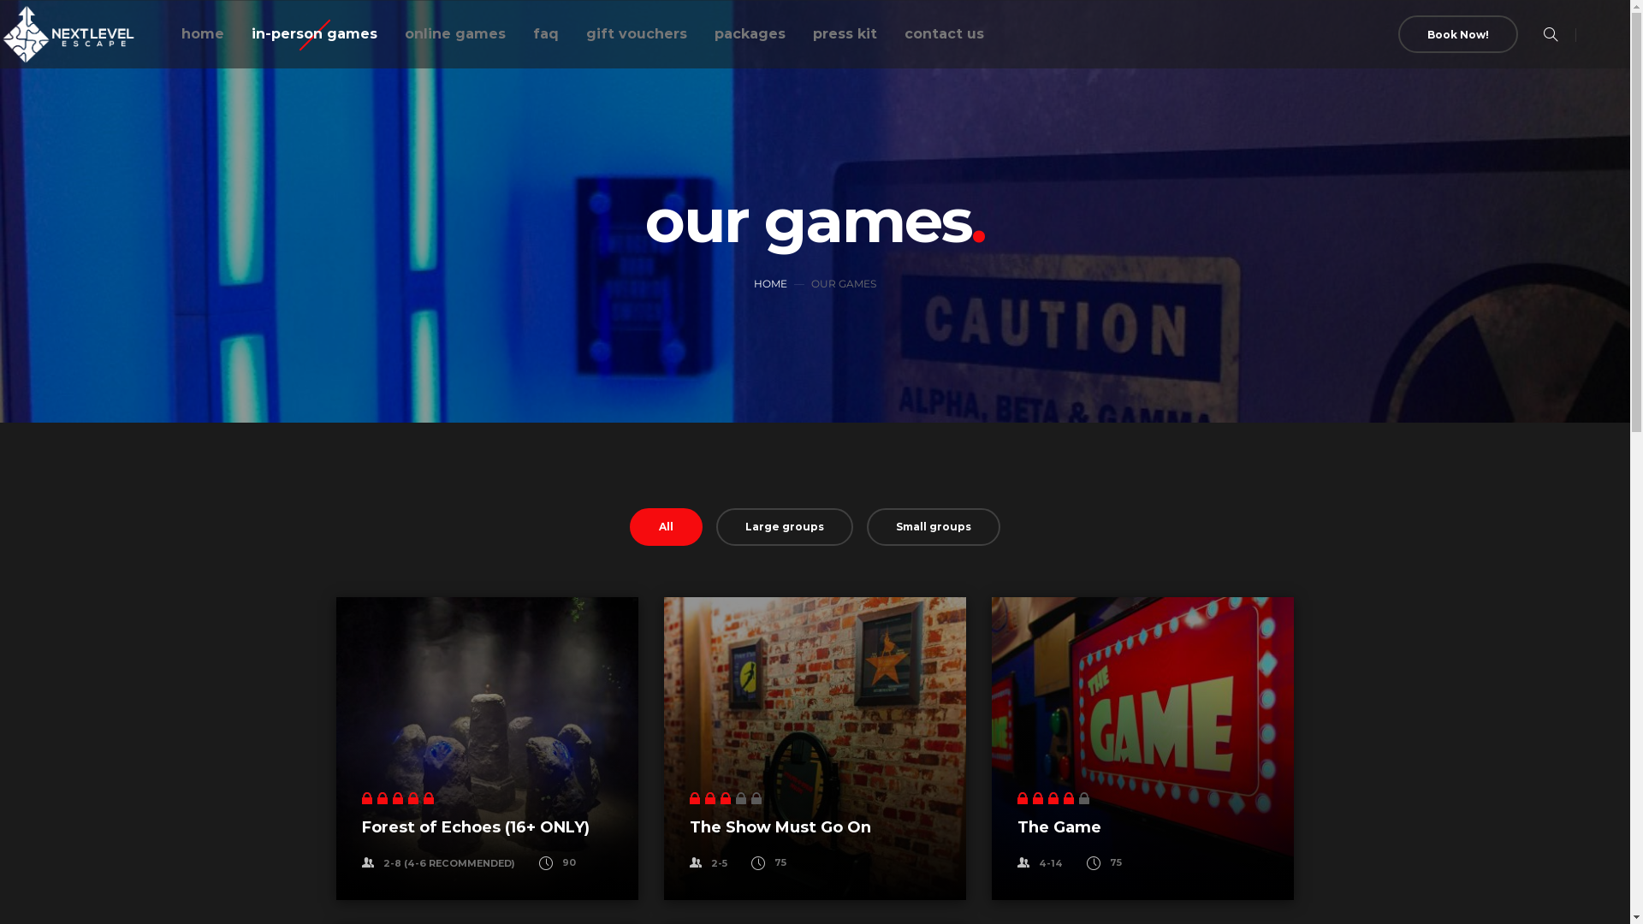  Describe the element at coordinates (637, 34) in the screenshot. I see `gift vouchers` at that location.